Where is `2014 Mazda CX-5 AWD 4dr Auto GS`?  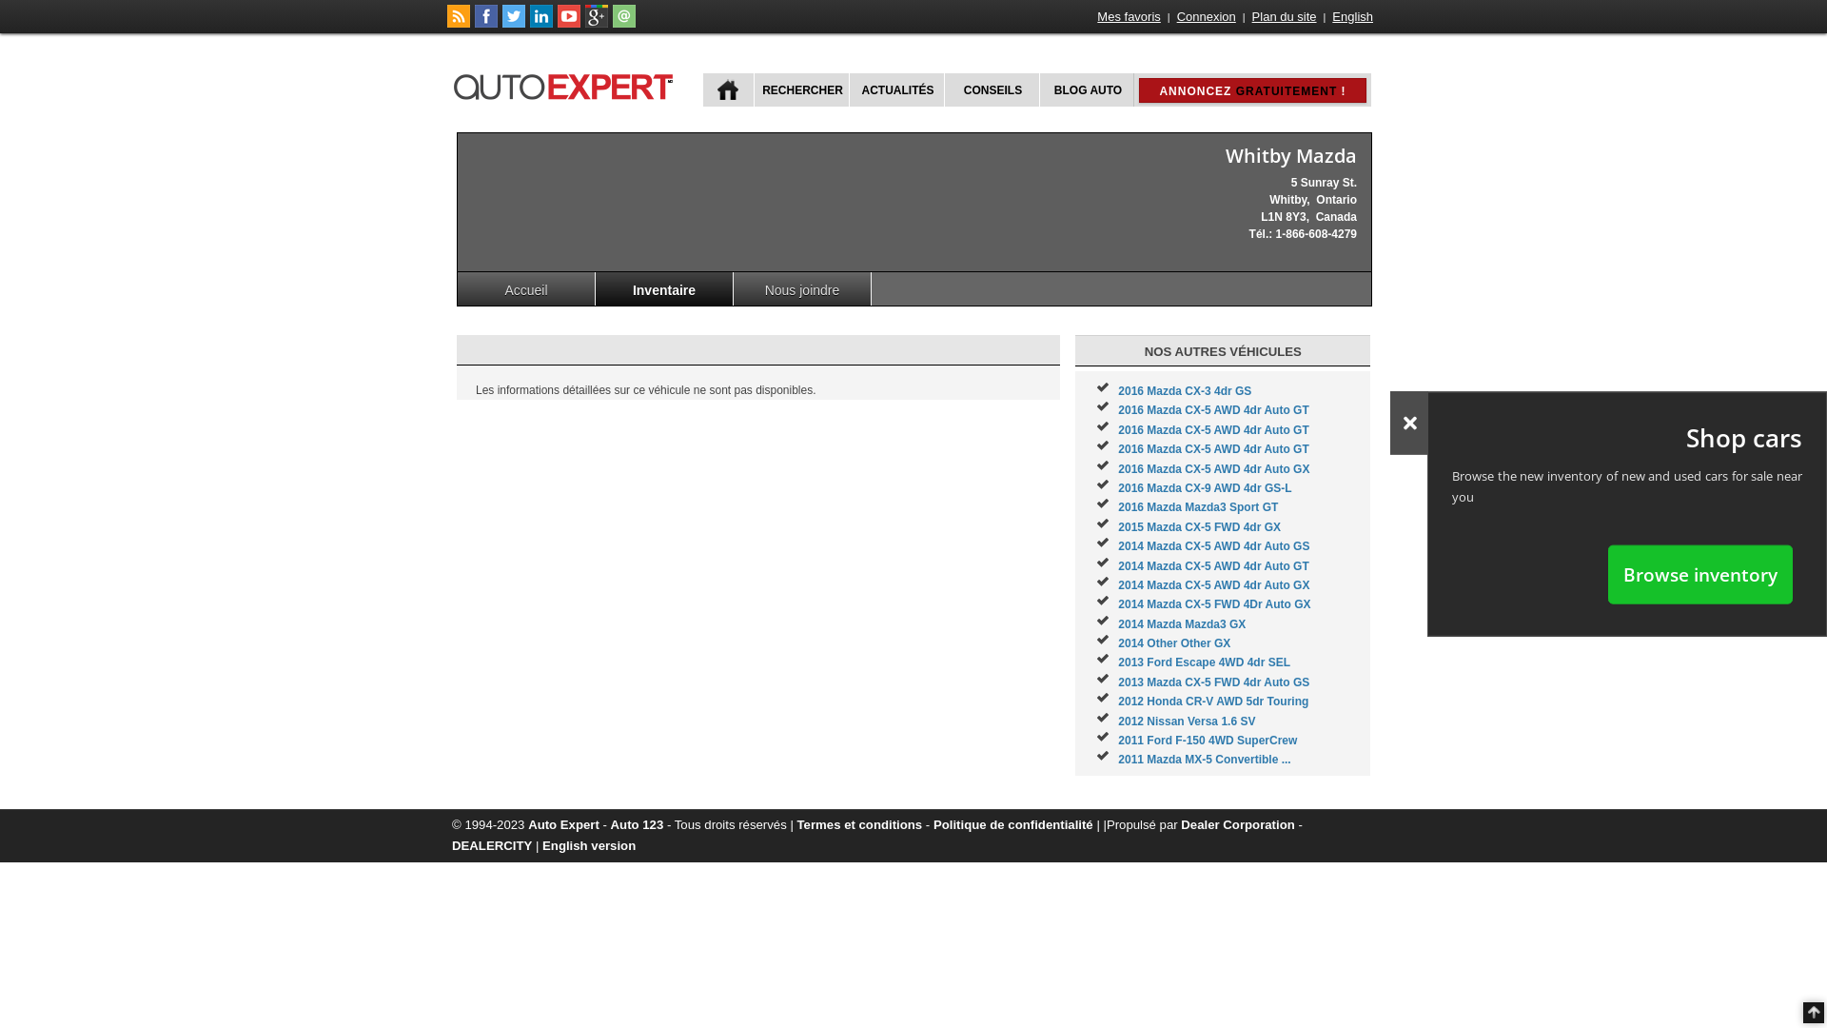 2014 Mazda CX-5 AWD 4dr Auto GS is located at coordinates (1214, 546).